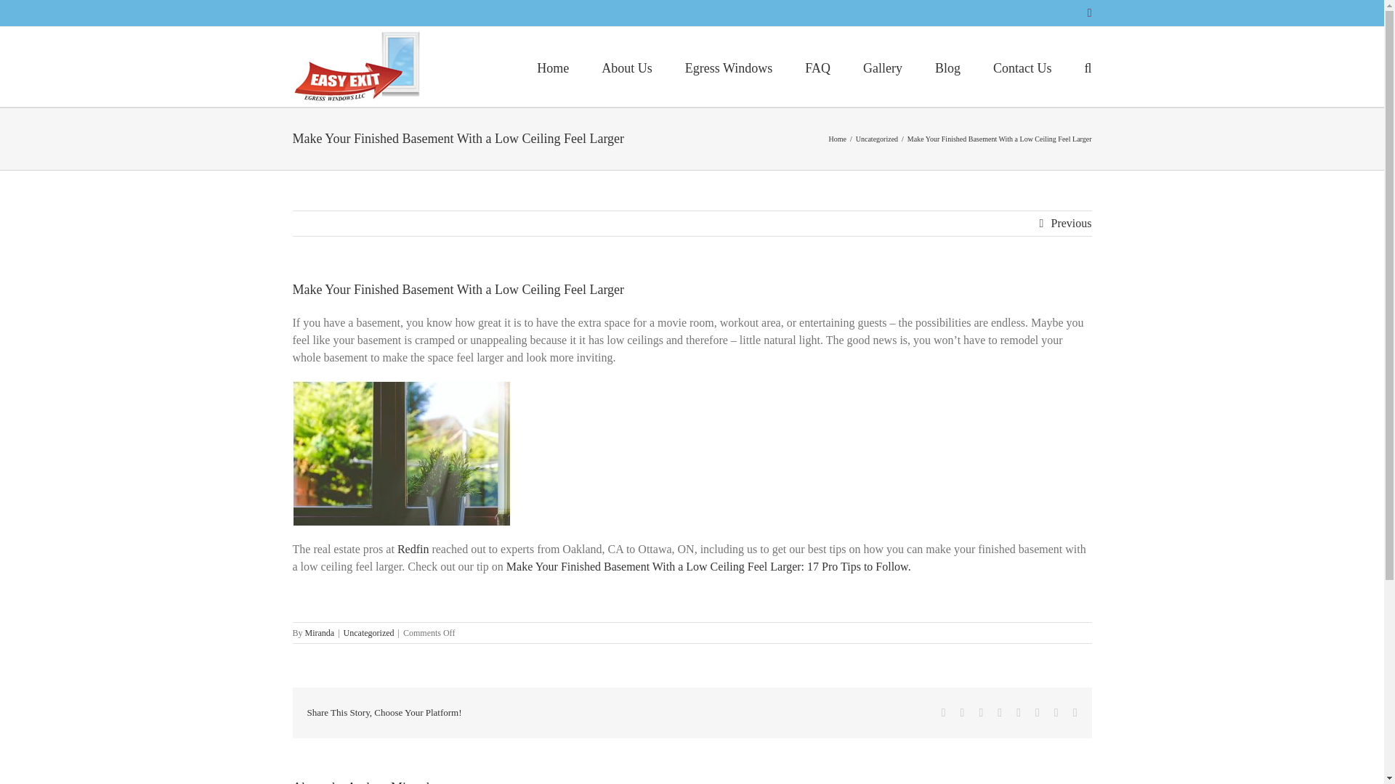 The height and width of the screenshot is (784, 1395). I want to click on Home, so click(837, 138).